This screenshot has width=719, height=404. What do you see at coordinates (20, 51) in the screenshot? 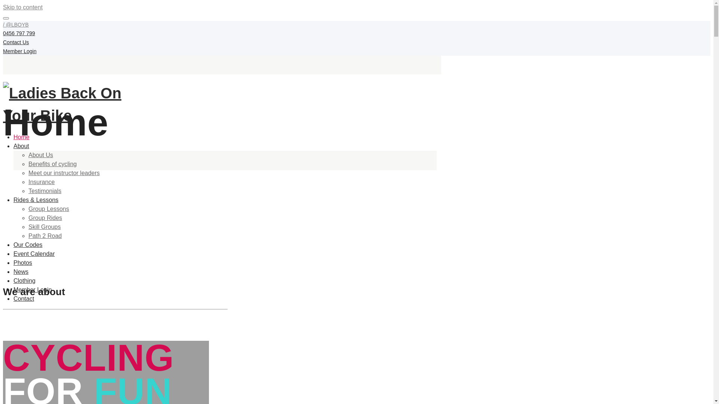
I see `Member Login` at bounding box center [20, 51].